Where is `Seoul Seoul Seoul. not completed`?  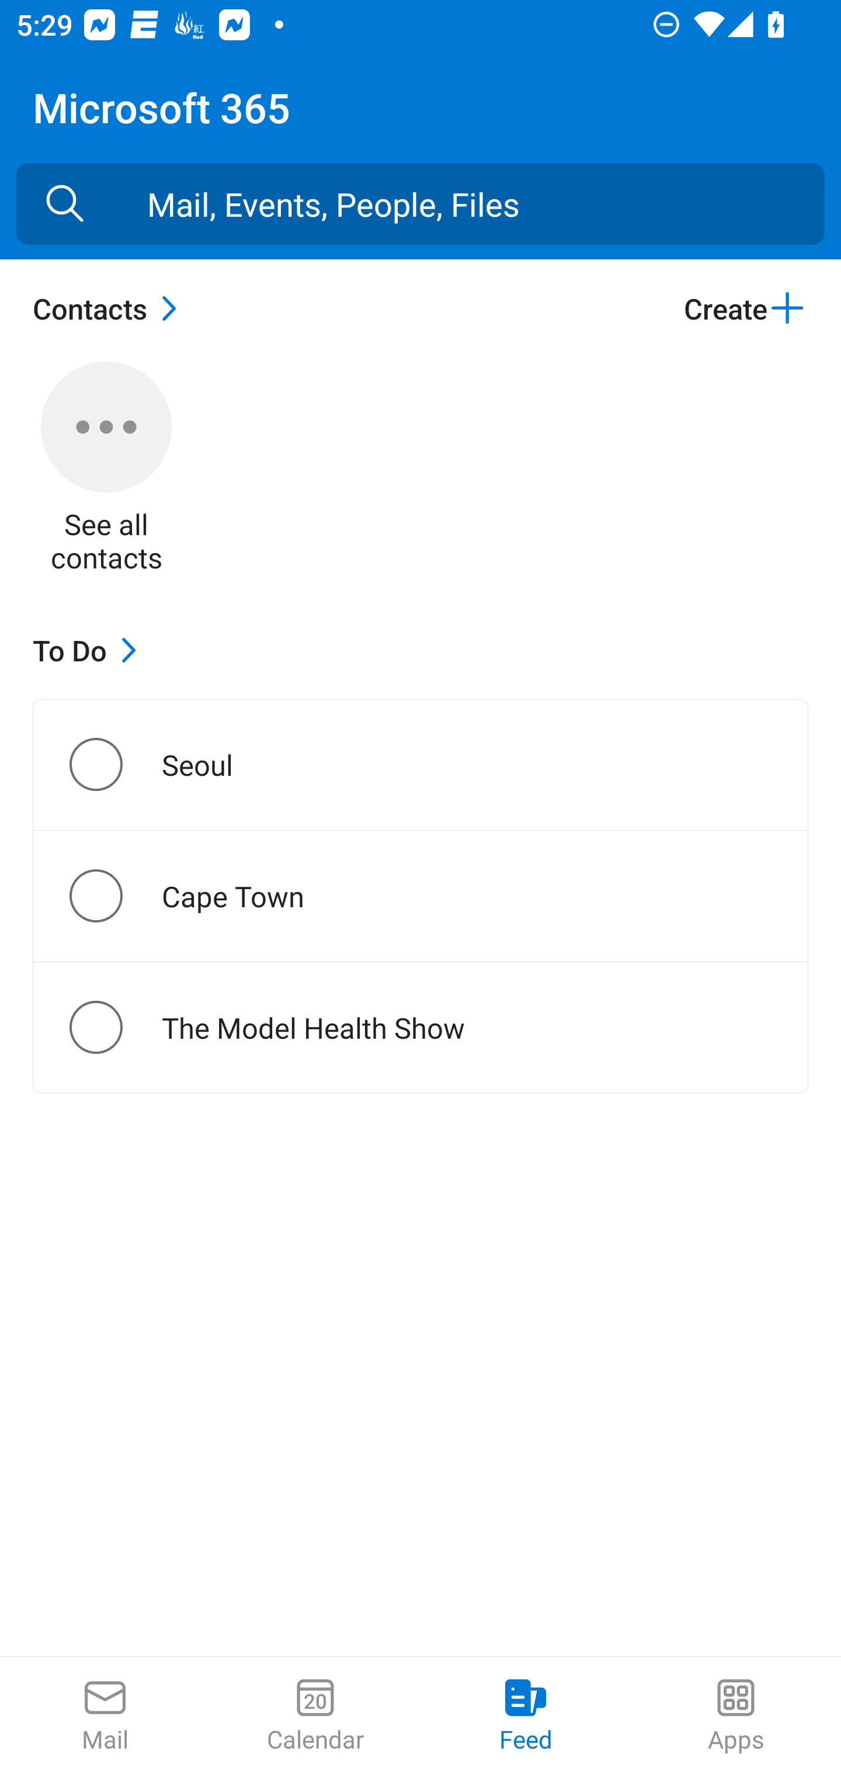
Seoul Seoul Seoul. not completed is located at coordinates (420, 764).